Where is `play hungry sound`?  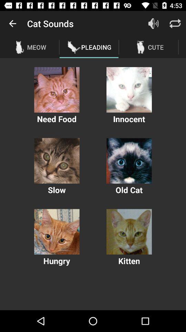
play hungry sound is located at coordinates (56, 232).